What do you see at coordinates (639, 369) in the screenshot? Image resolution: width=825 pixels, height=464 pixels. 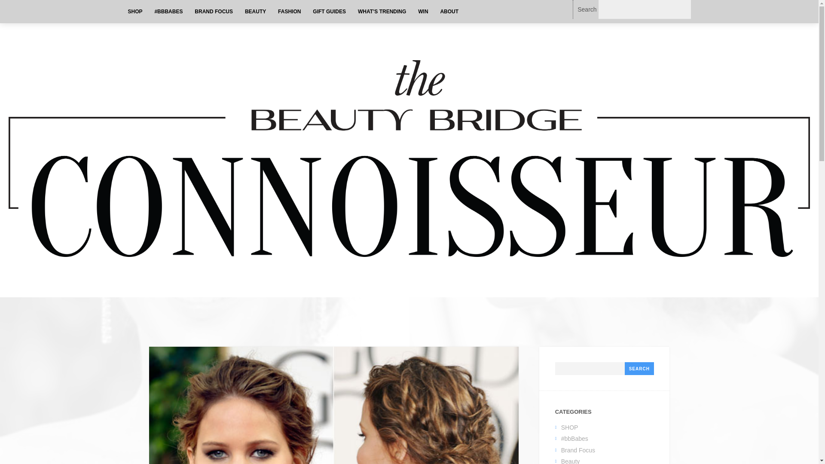 I see `Search` at bounding box center [639, 369].